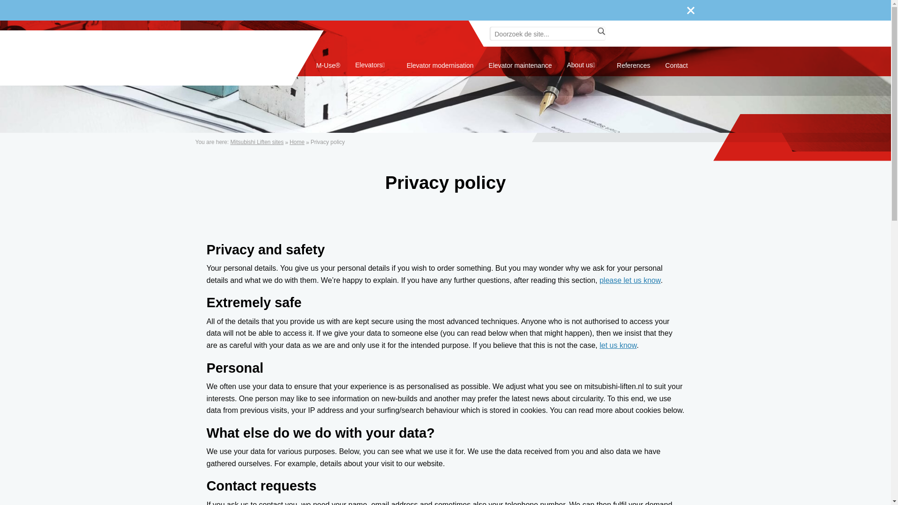 The height and width of the screenshot is (505, 898). Describe the element at coordinates (633, 65) in the screenshot. I see `References` at that location.